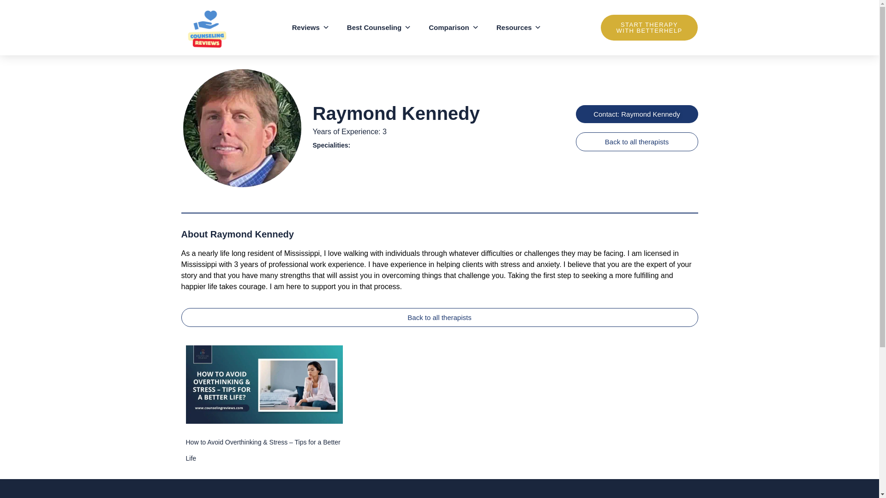  What do you see at coordinates (454, 28) in the screenshot?
I see `Comparison` at bounding box center [454, 28].